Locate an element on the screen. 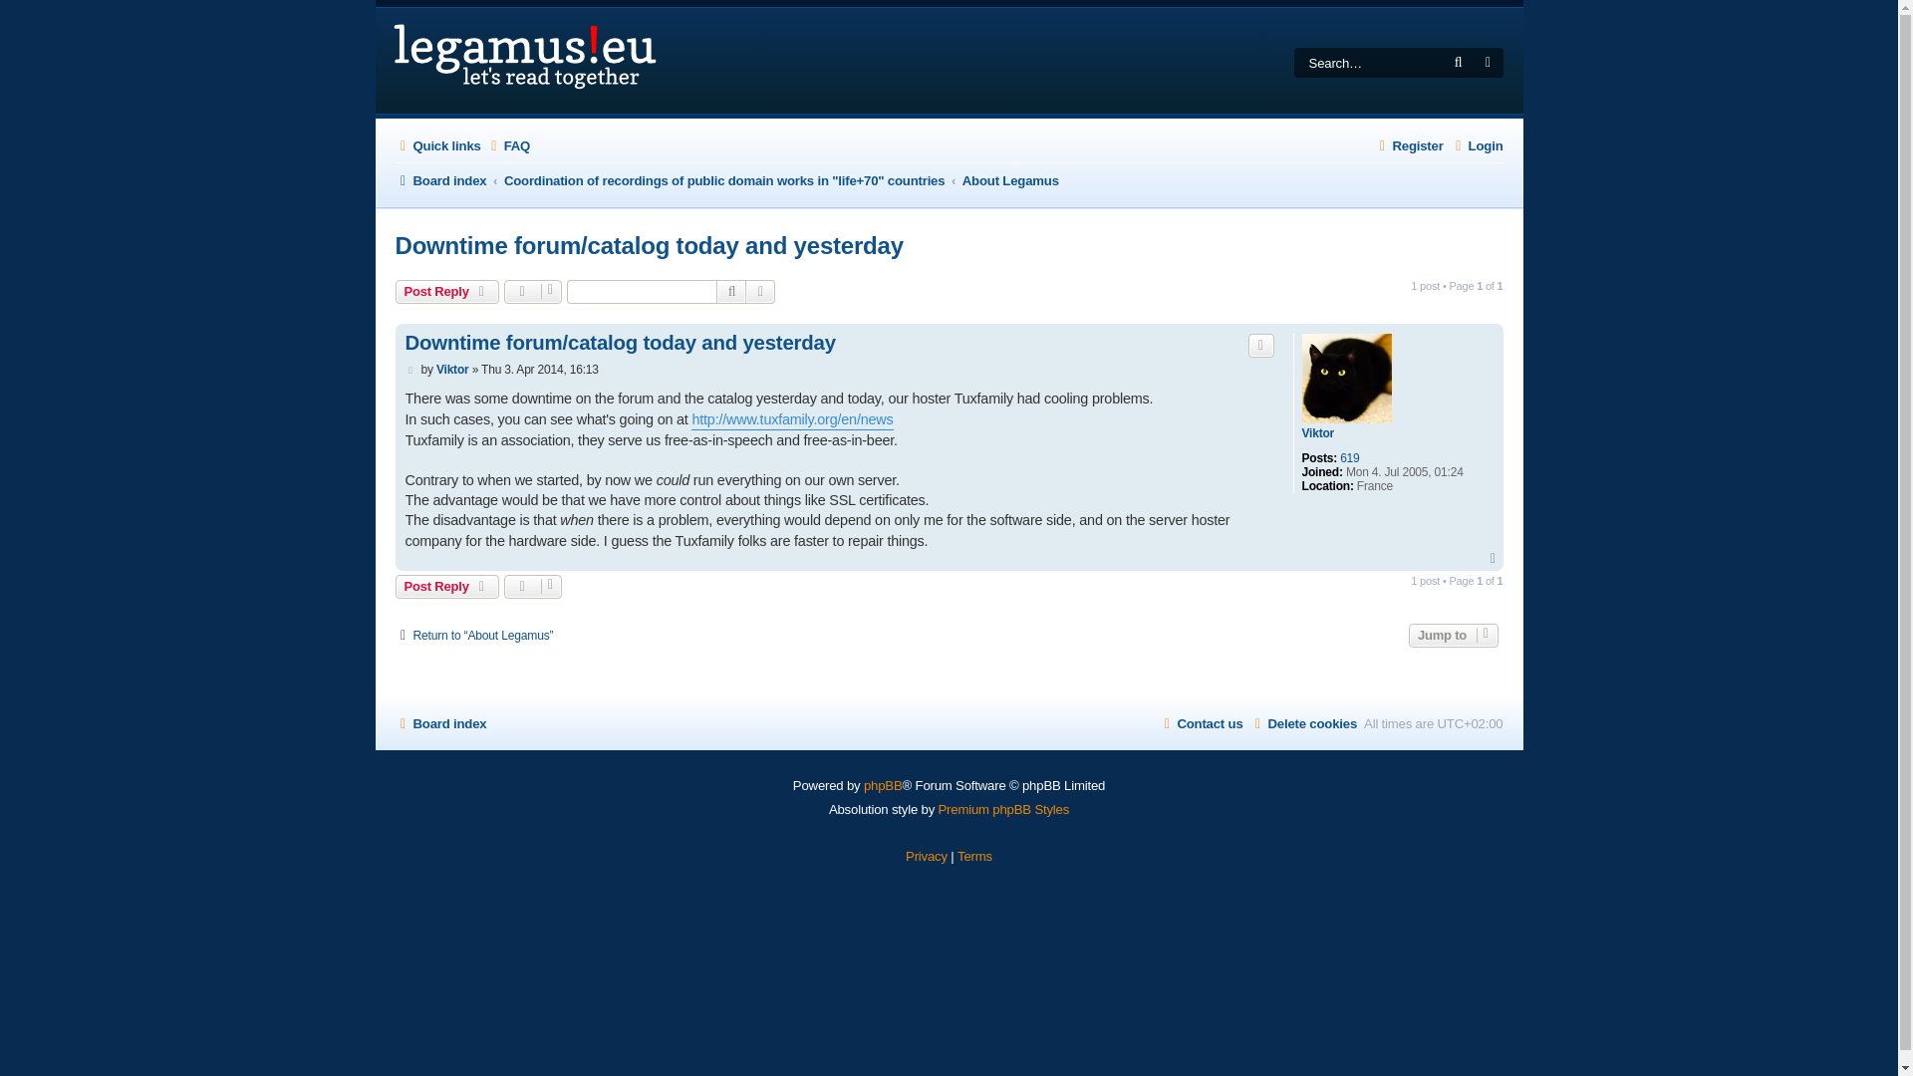 The image size is (1913, 1076). Board index is located at coordinates (439, 180).